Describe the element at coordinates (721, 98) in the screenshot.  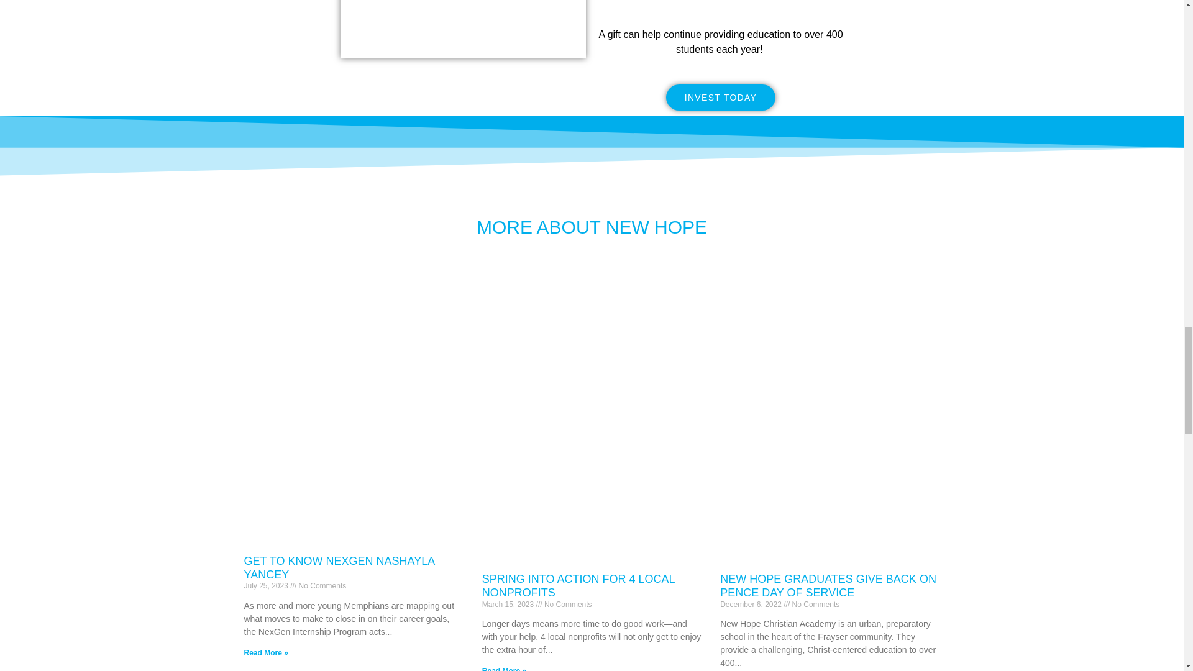
I see `INVEST TODAY` at that location.